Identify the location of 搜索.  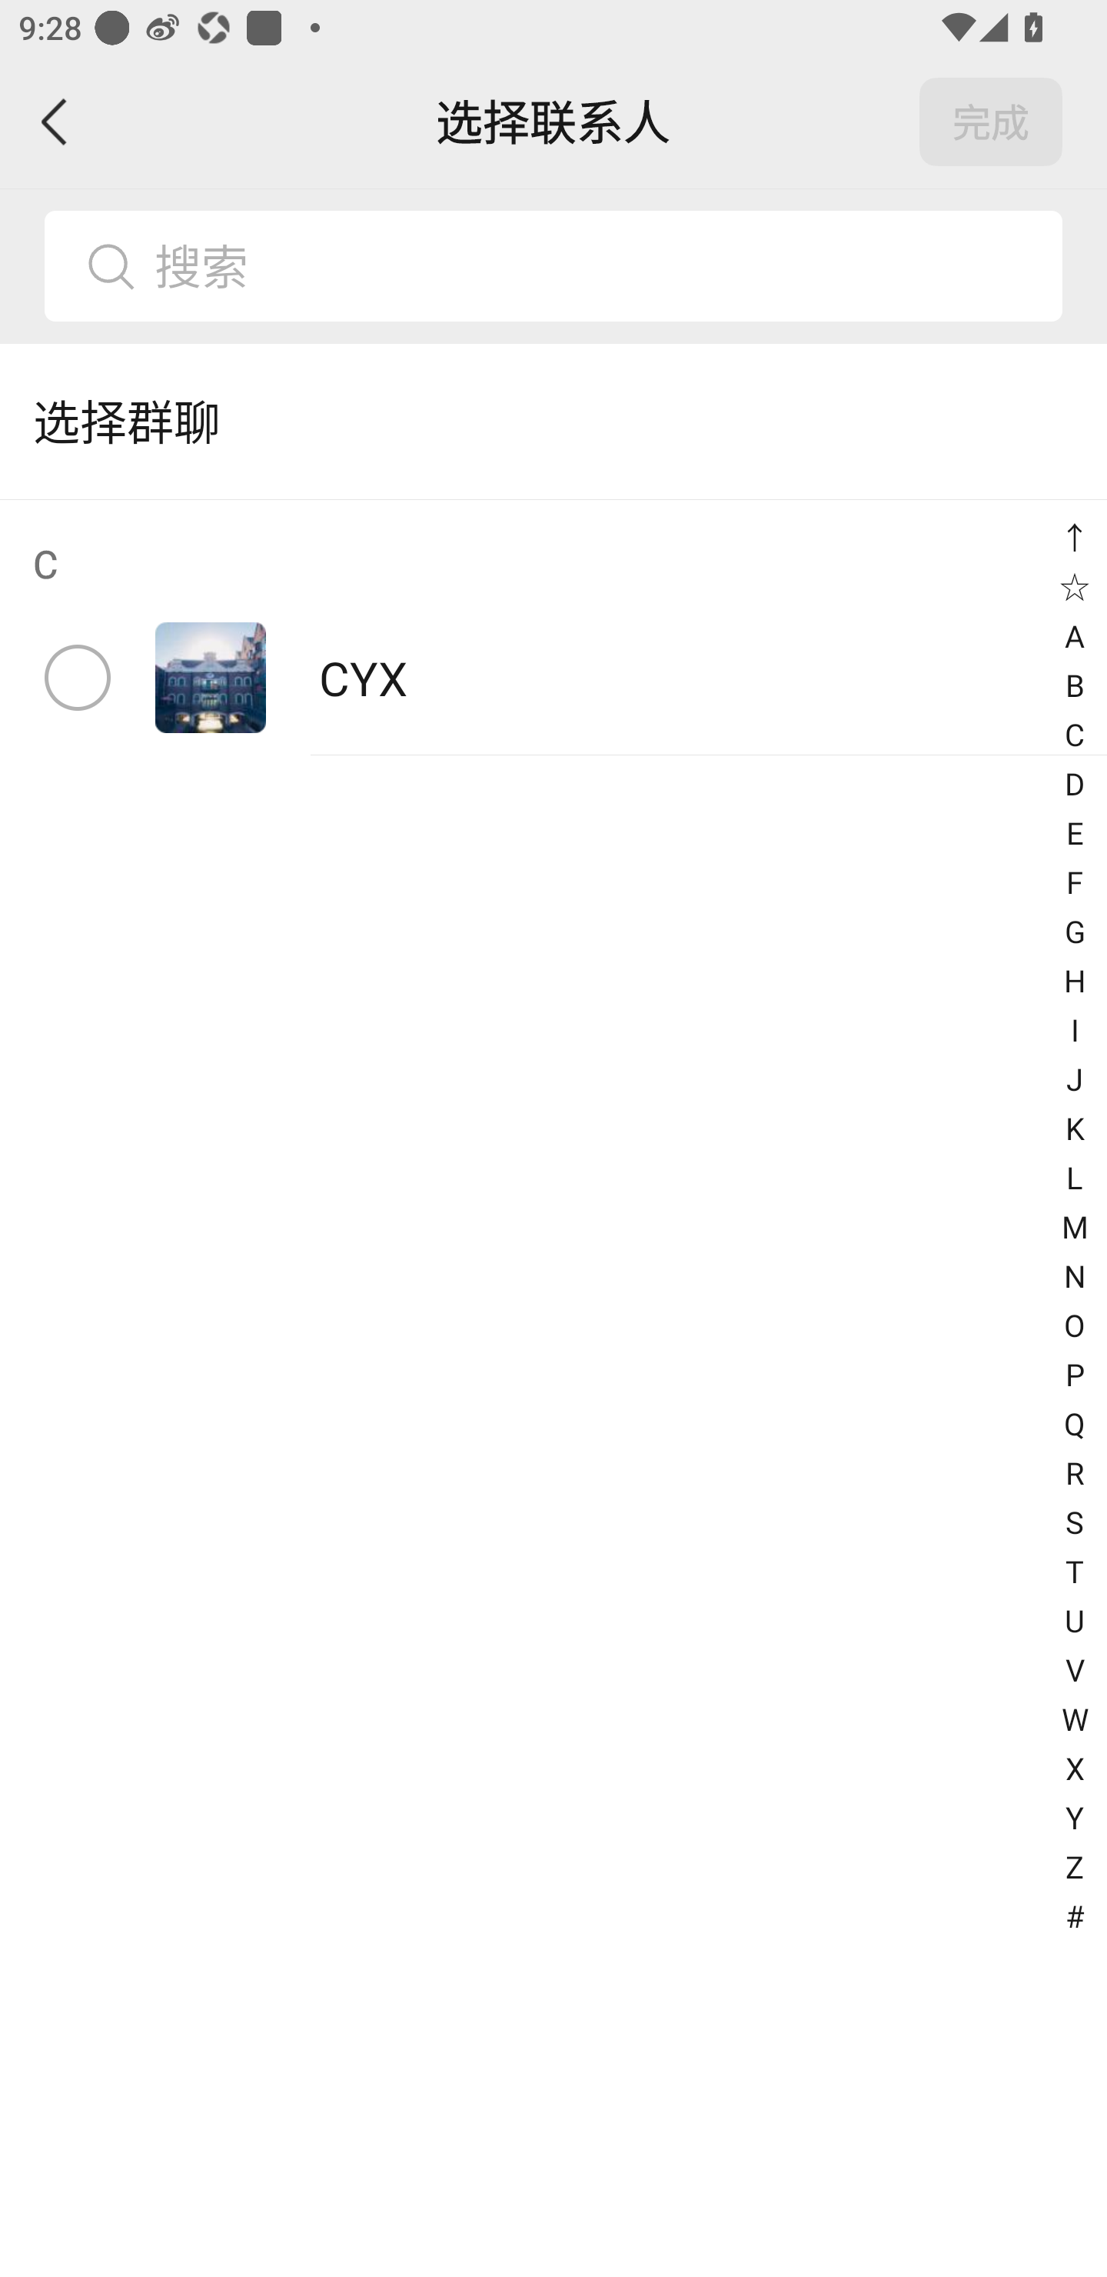
(597, 266).